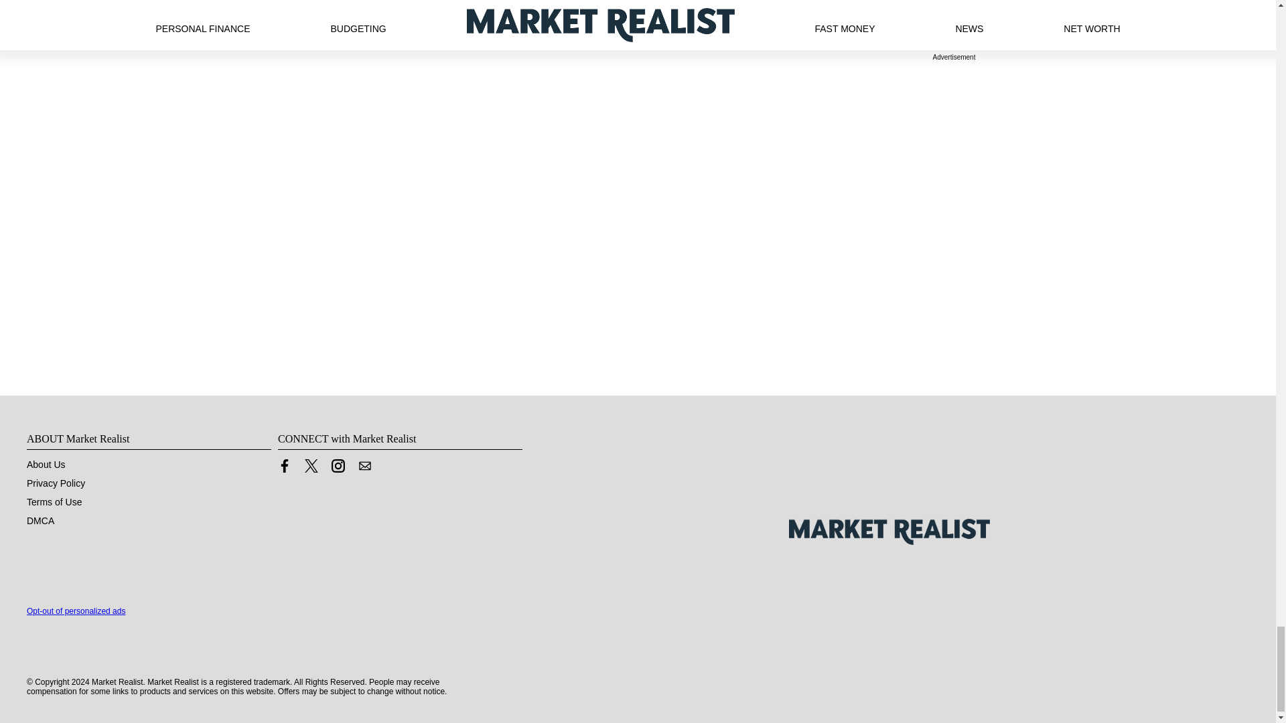 The image size is (1286, 723). I want to click on Contact us by Email, so click(364, 466).